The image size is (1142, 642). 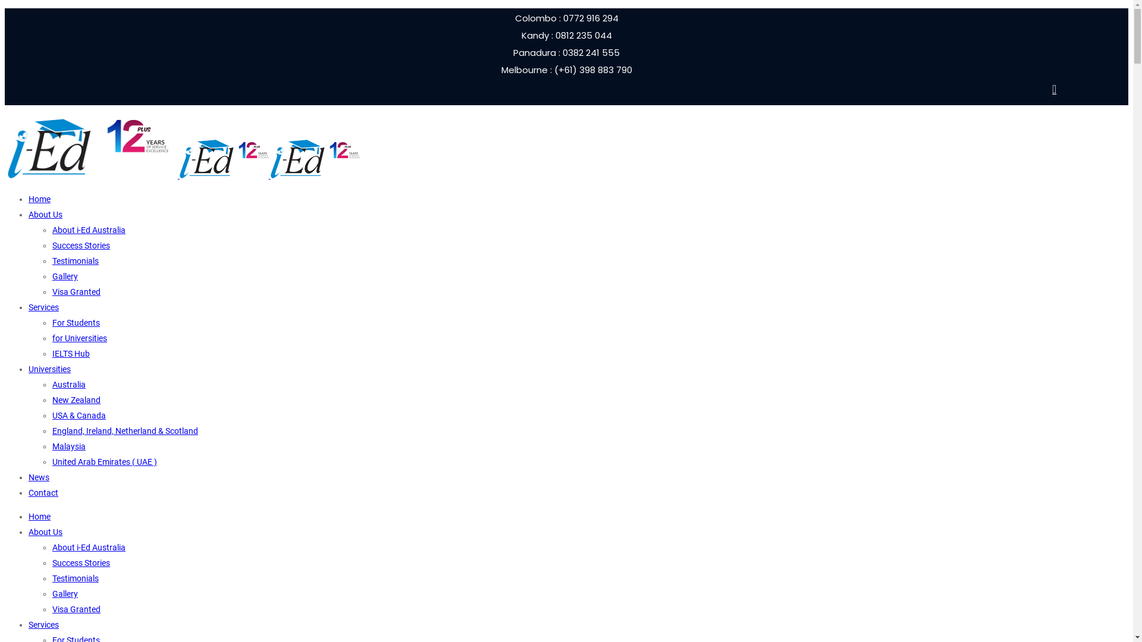 I want to click on Services, so click(x=44, y=625).